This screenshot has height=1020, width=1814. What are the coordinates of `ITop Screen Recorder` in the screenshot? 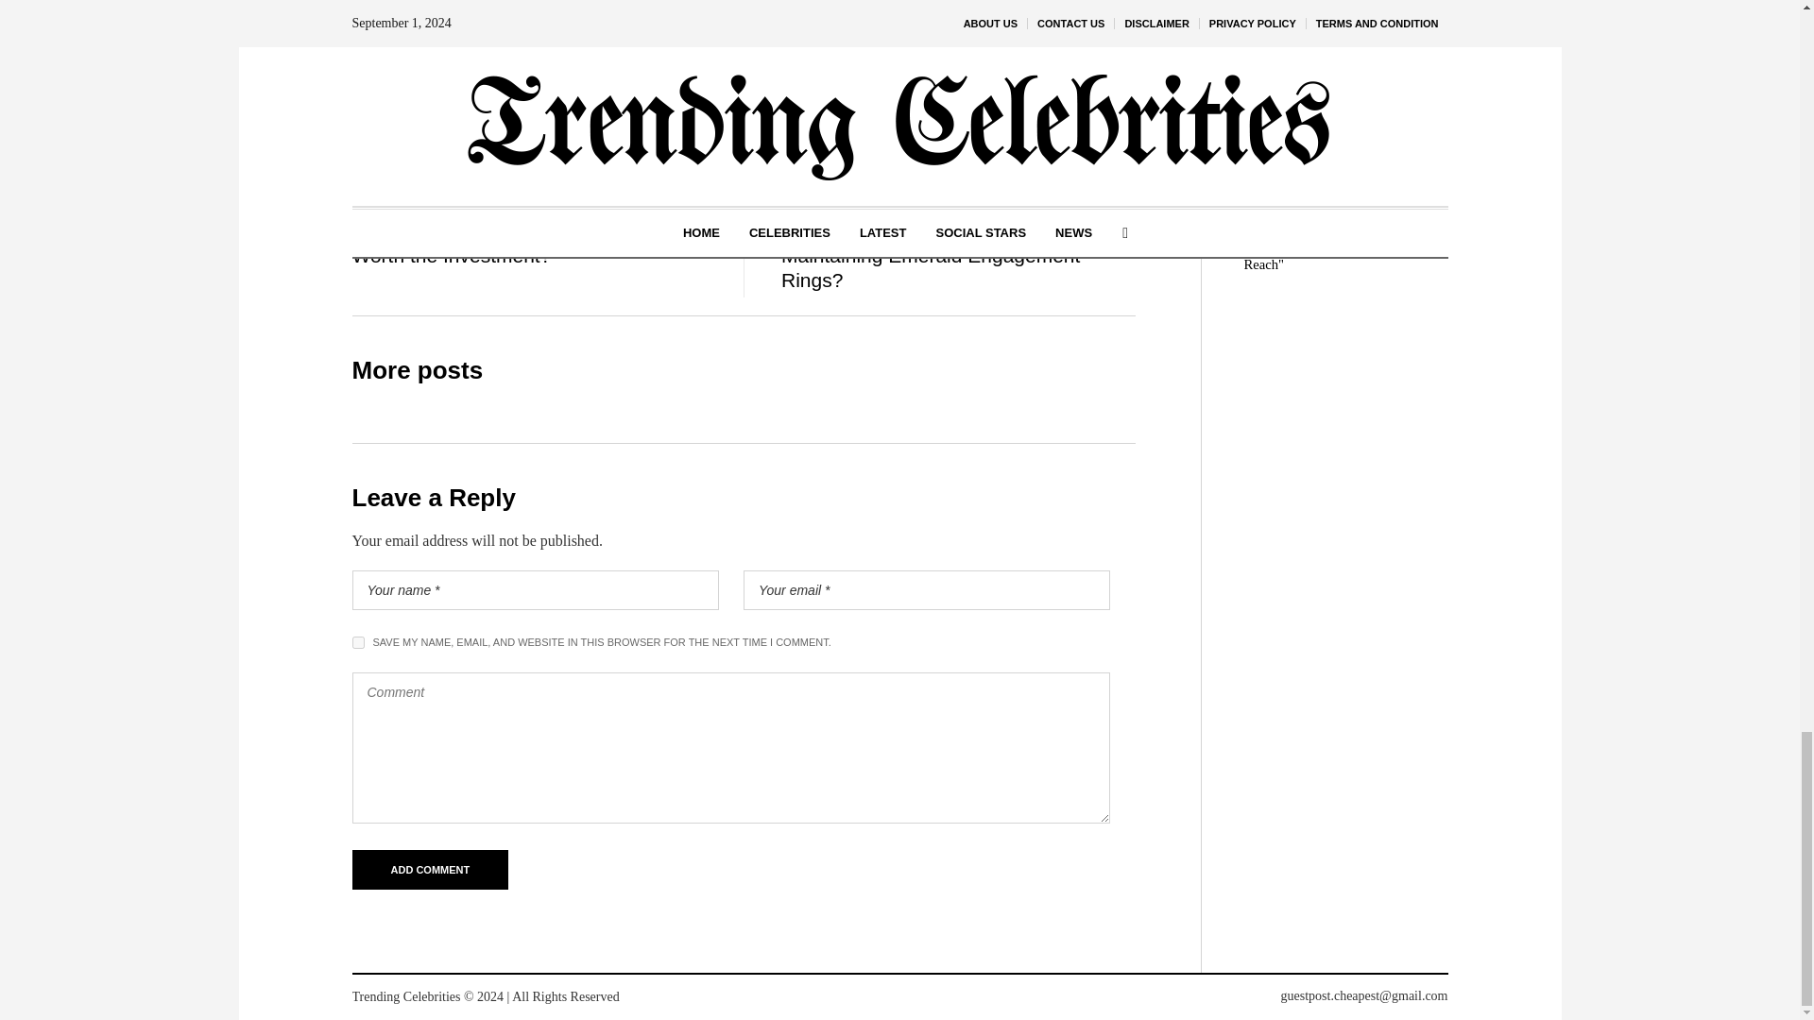 It's located at (643, 104).